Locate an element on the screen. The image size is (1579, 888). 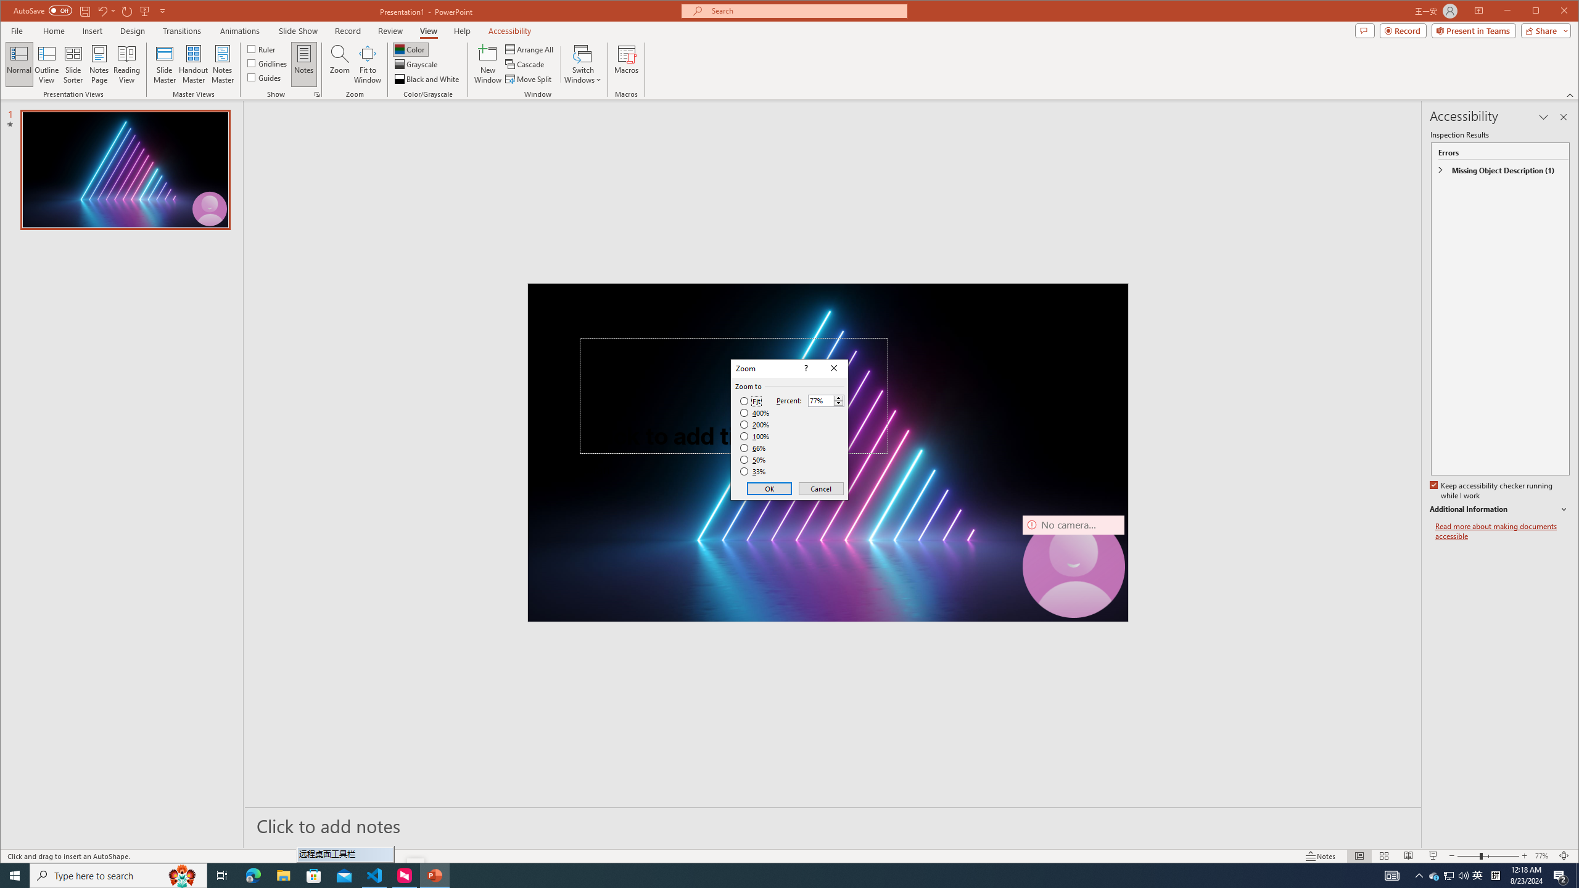
OK is located at coordinates (770, 488).